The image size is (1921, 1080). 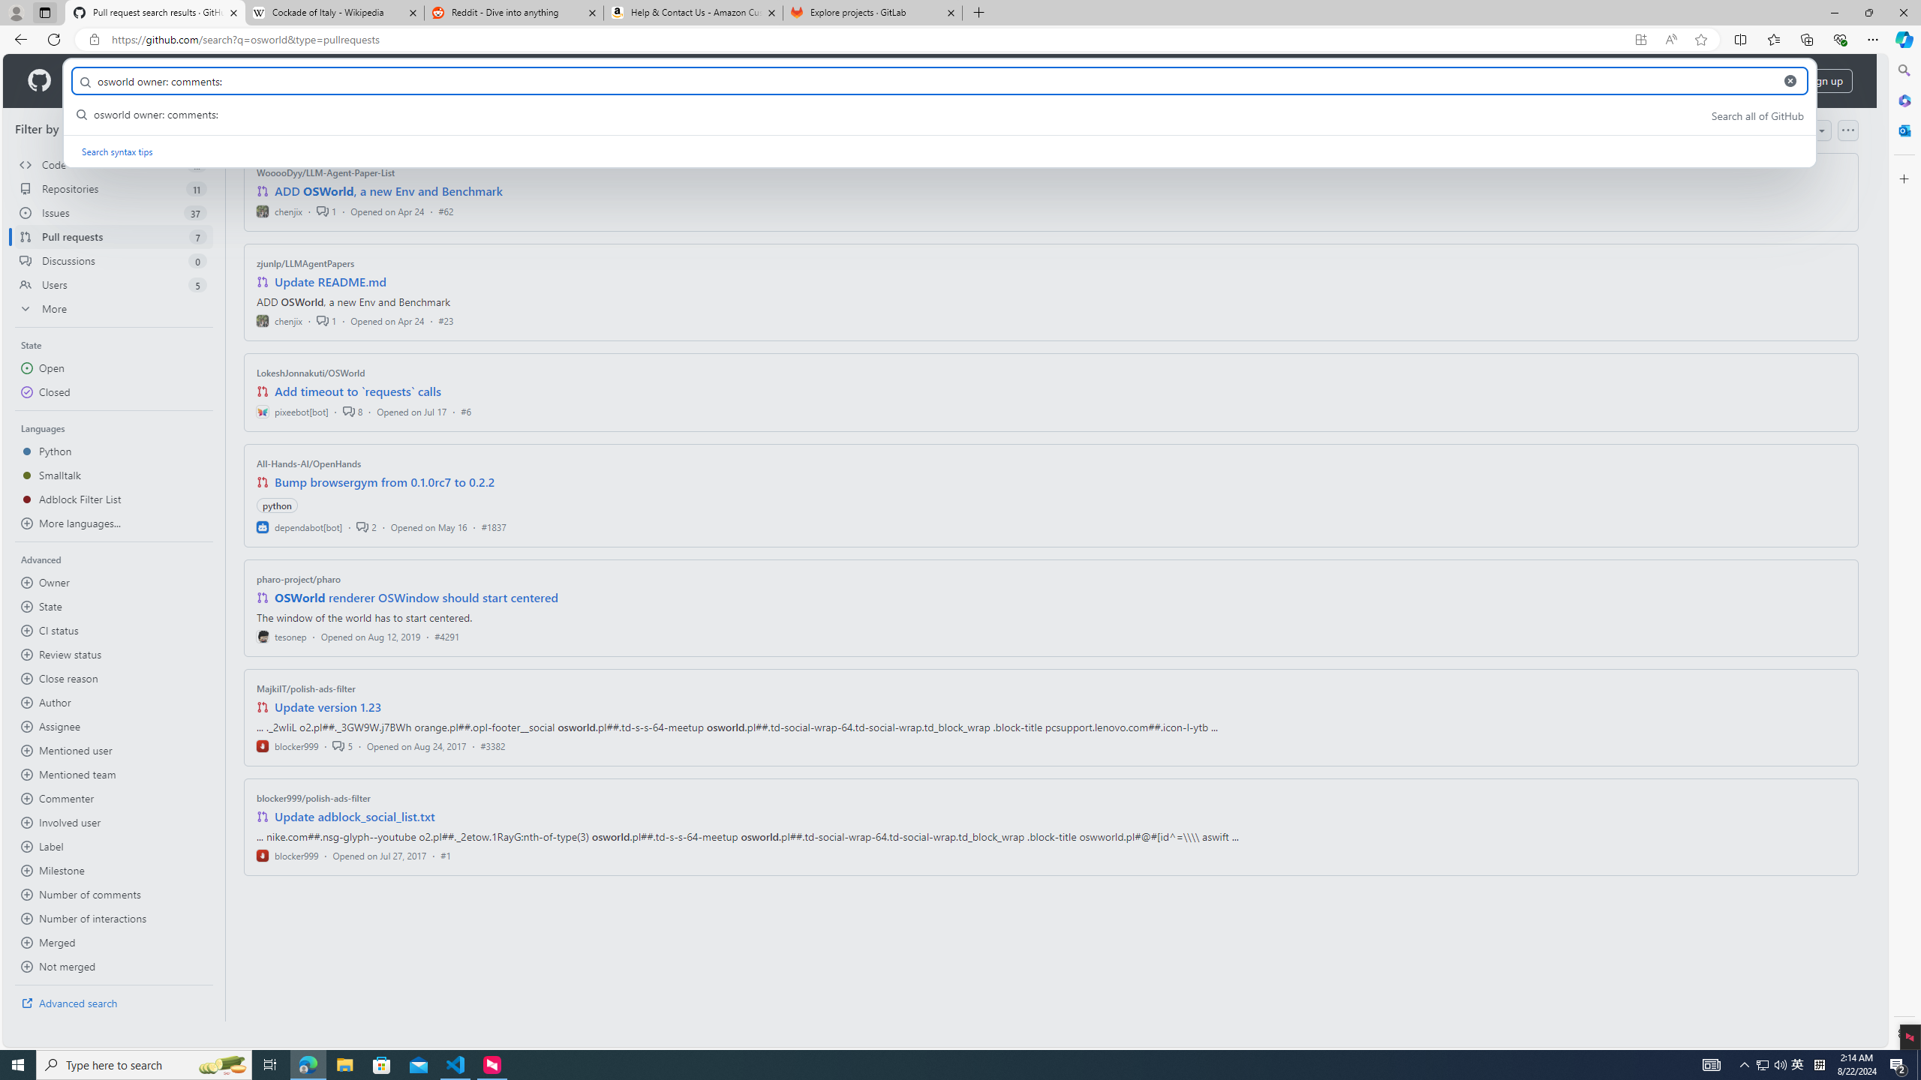 I want to click on Product, so click(x=98, y=81).